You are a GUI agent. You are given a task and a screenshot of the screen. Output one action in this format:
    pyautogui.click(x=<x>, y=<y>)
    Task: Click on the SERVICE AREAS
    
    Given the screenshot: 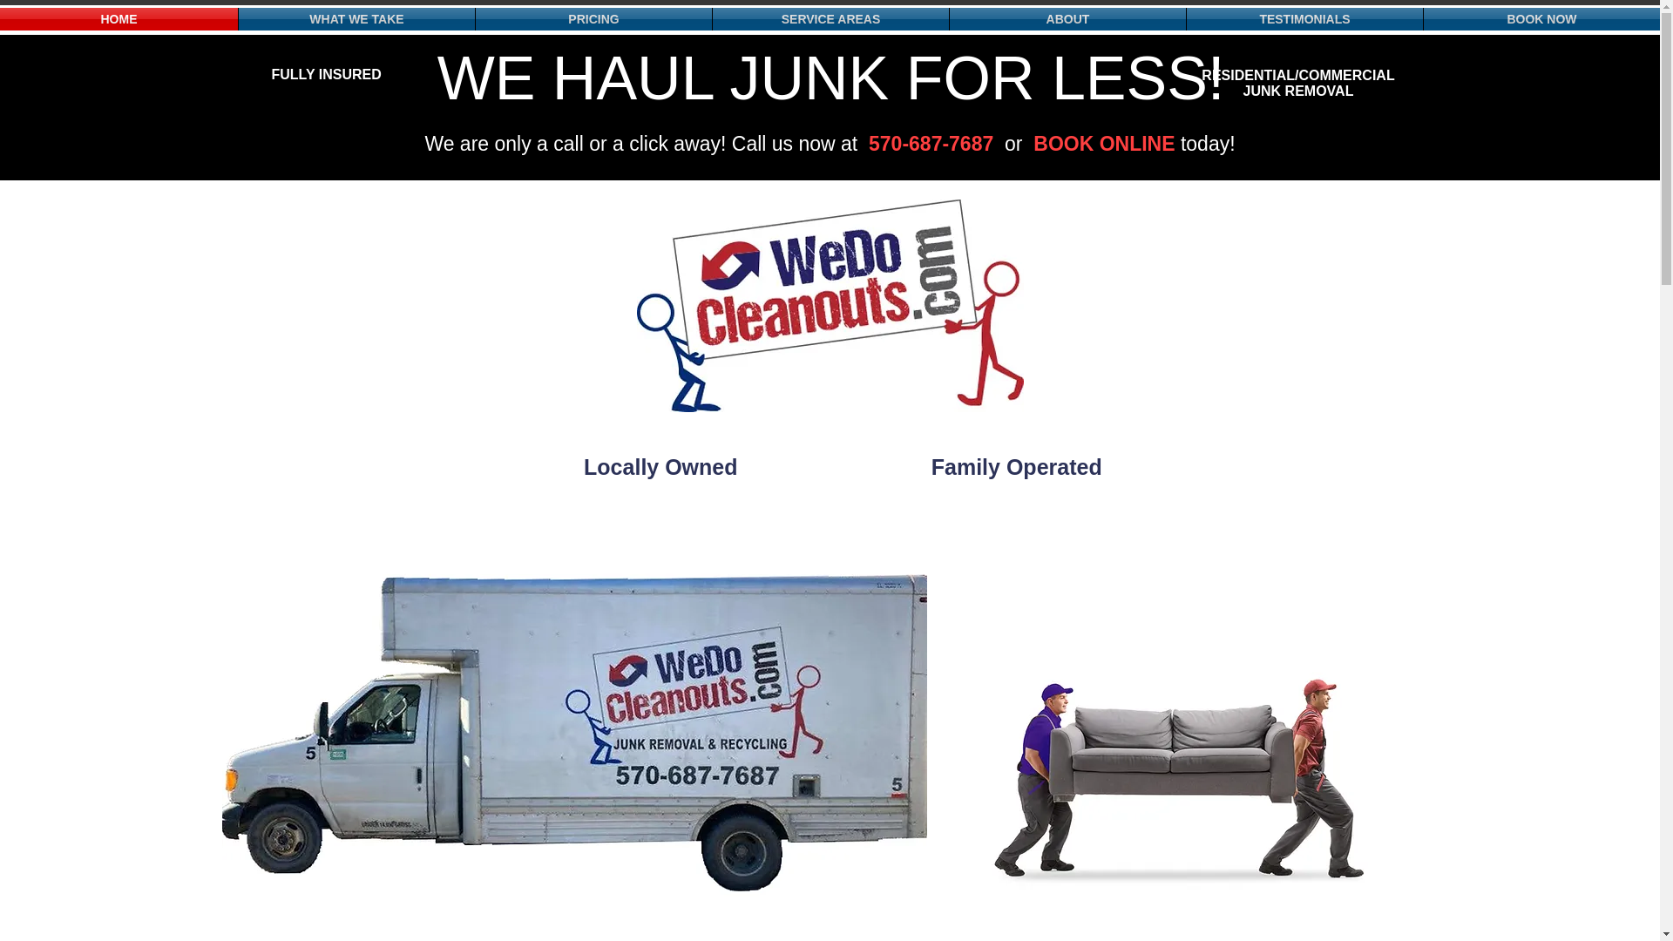 What is the action you would take?
    pyautogui.click(x=830, y=18)
    